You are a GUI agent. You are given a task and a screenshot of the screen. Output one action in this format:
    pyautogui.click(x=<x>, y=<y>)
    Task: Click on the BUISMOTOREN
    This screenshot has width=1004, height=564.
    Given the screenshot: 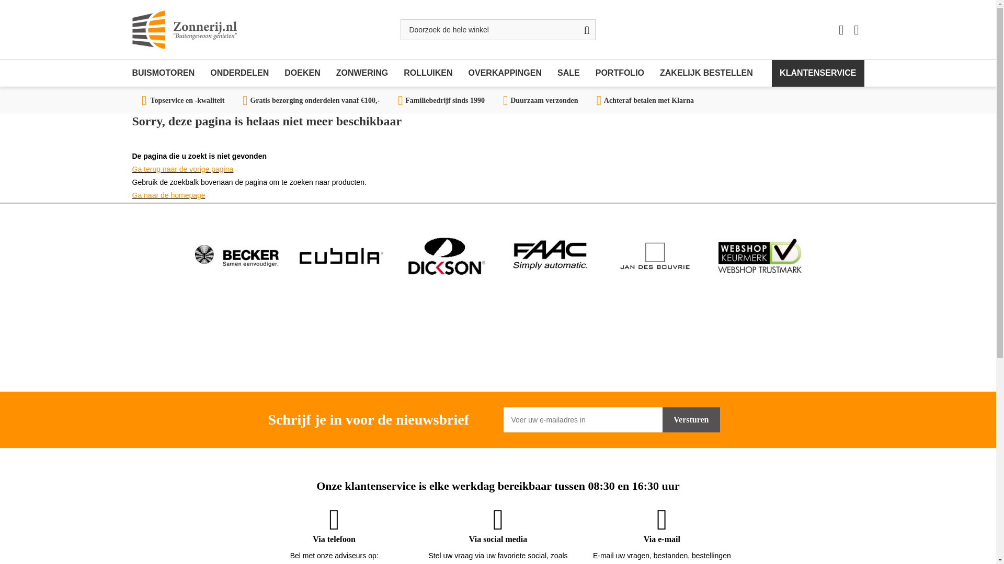 What is the action you would take?
    pyautogui.click(x=167, y=73)
    